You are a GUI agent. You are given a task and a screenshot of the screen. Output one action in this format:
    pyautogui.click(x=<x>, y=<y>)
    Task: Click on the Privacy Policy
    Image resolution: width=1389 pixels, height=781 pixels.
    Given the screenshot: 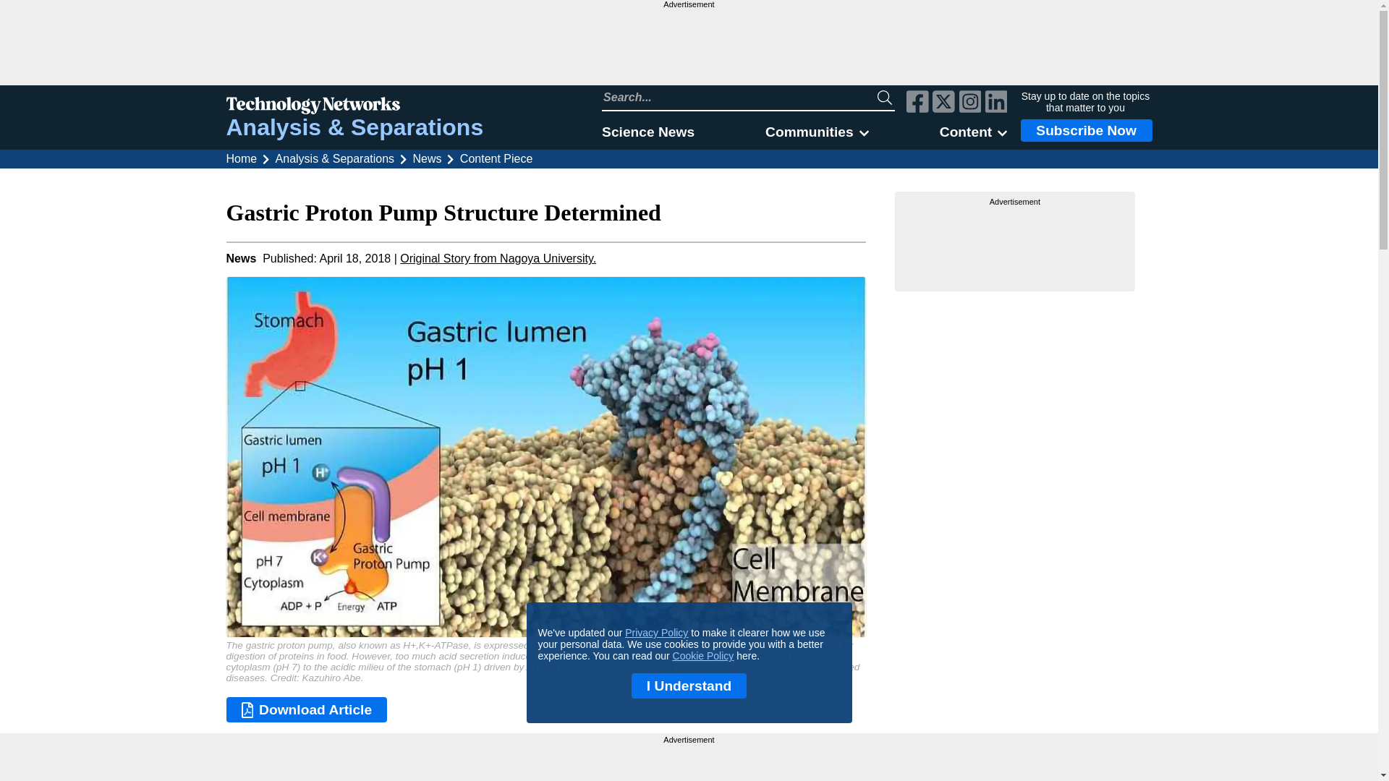 What is the action you would take?
    pyautogui.click(x=656, y=633)
    